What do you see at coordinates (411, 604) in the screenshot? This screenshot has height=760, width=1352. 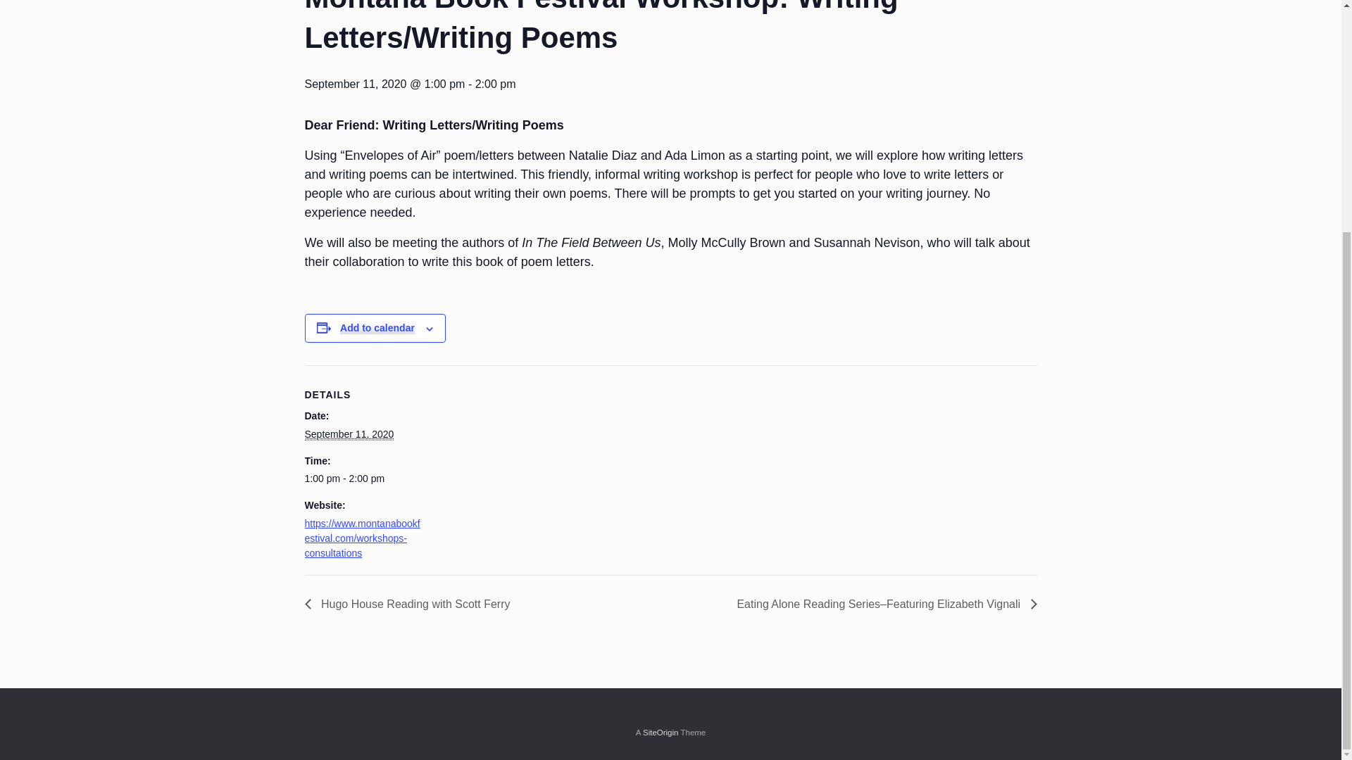 I see `Hugo House Reading with Scott Ferry` at bounding box center [411, 604].